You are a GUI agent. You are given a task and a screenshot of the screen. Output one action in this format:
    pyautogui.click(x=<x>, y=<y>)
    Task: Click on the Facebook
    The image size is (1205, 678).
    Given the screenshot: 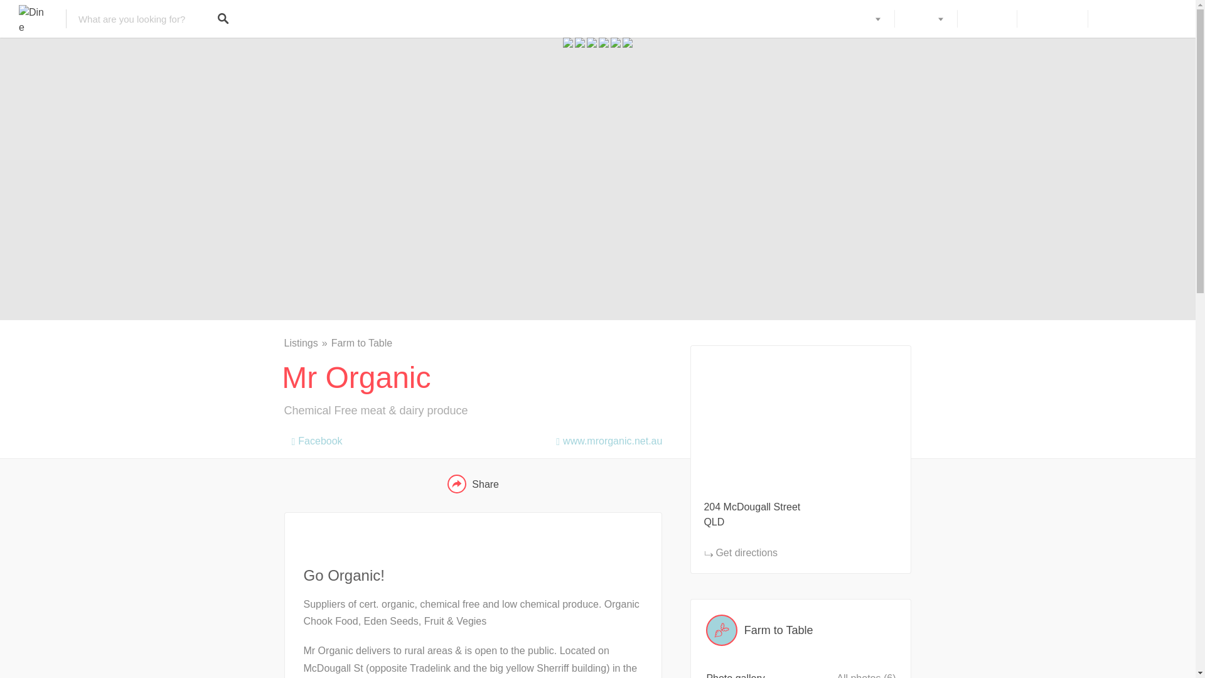 What is the action you would take?
    pyautogui.click(x=313, y=438)
    